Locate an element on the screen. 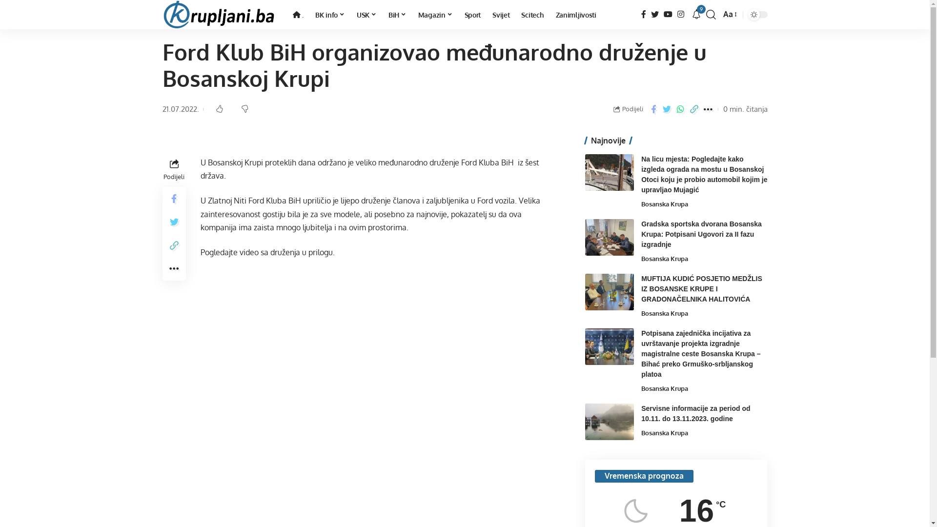 The height and width of the screenshot is (527, 937). 9 is located at coordinates (696, 15).